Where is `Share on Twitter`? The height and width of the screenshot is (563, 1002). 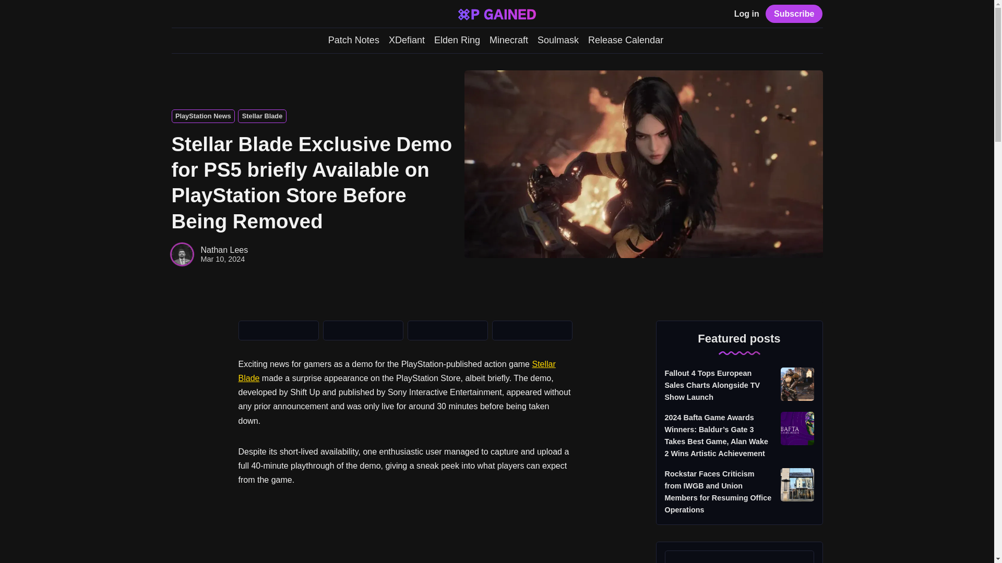 Share on Twitter is located at coordinates (278, 331).